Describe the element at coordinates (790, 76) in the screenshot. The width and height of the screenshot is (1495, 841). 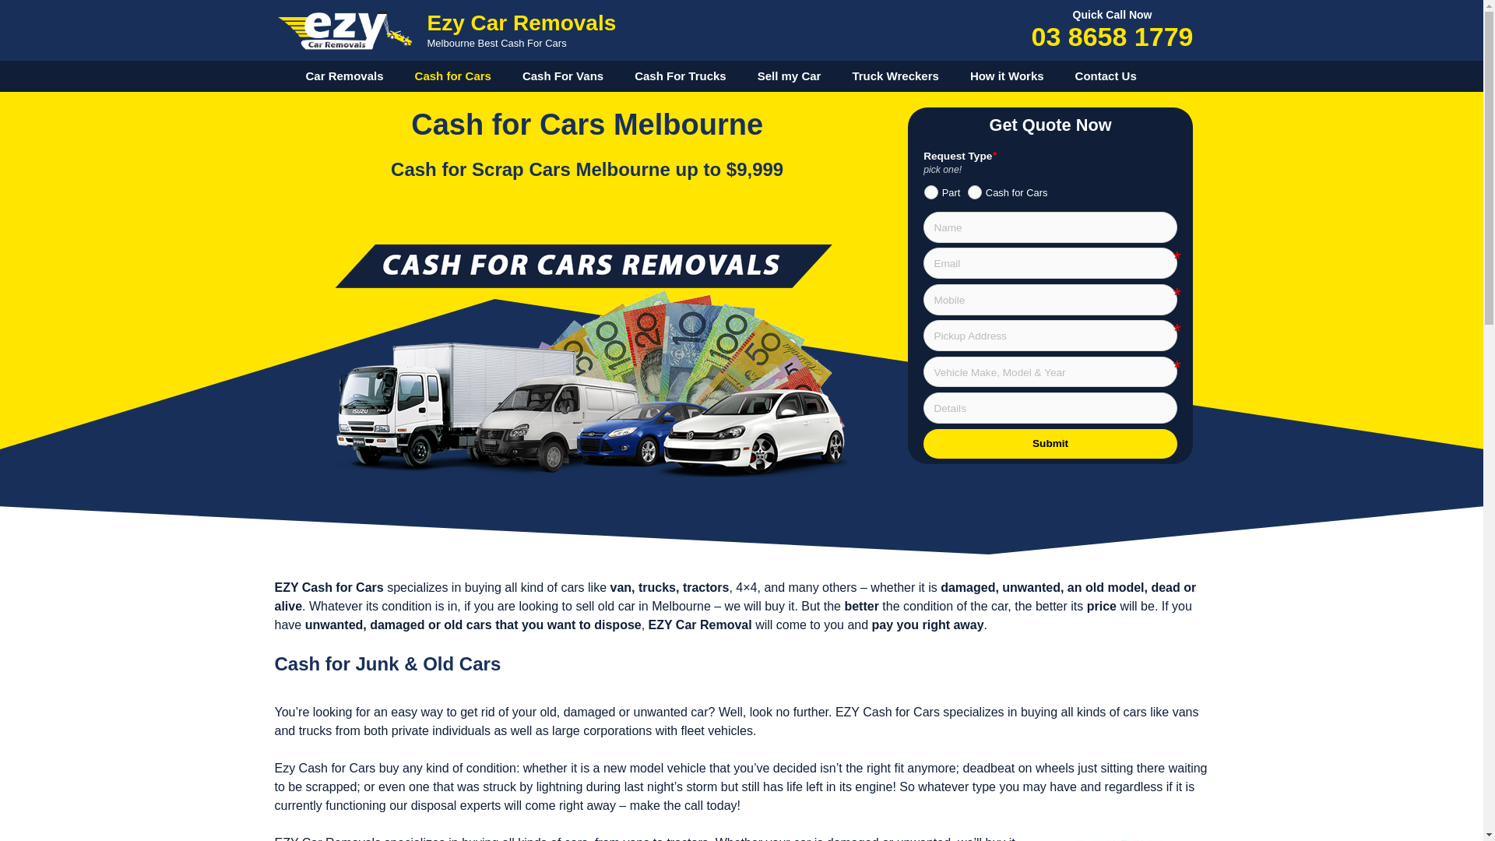
I see `Sell my Car` at that location.